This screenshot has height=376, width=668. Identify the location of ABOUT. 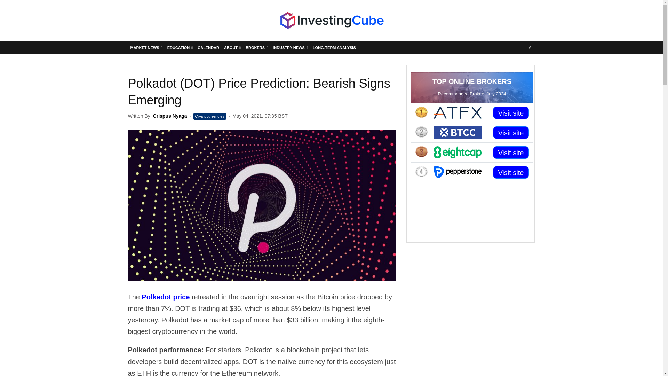
(232, 47).